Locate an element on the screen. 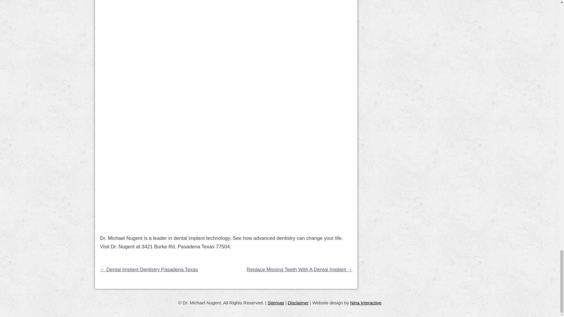  Disclaimer is located at coordinates (298, 303).